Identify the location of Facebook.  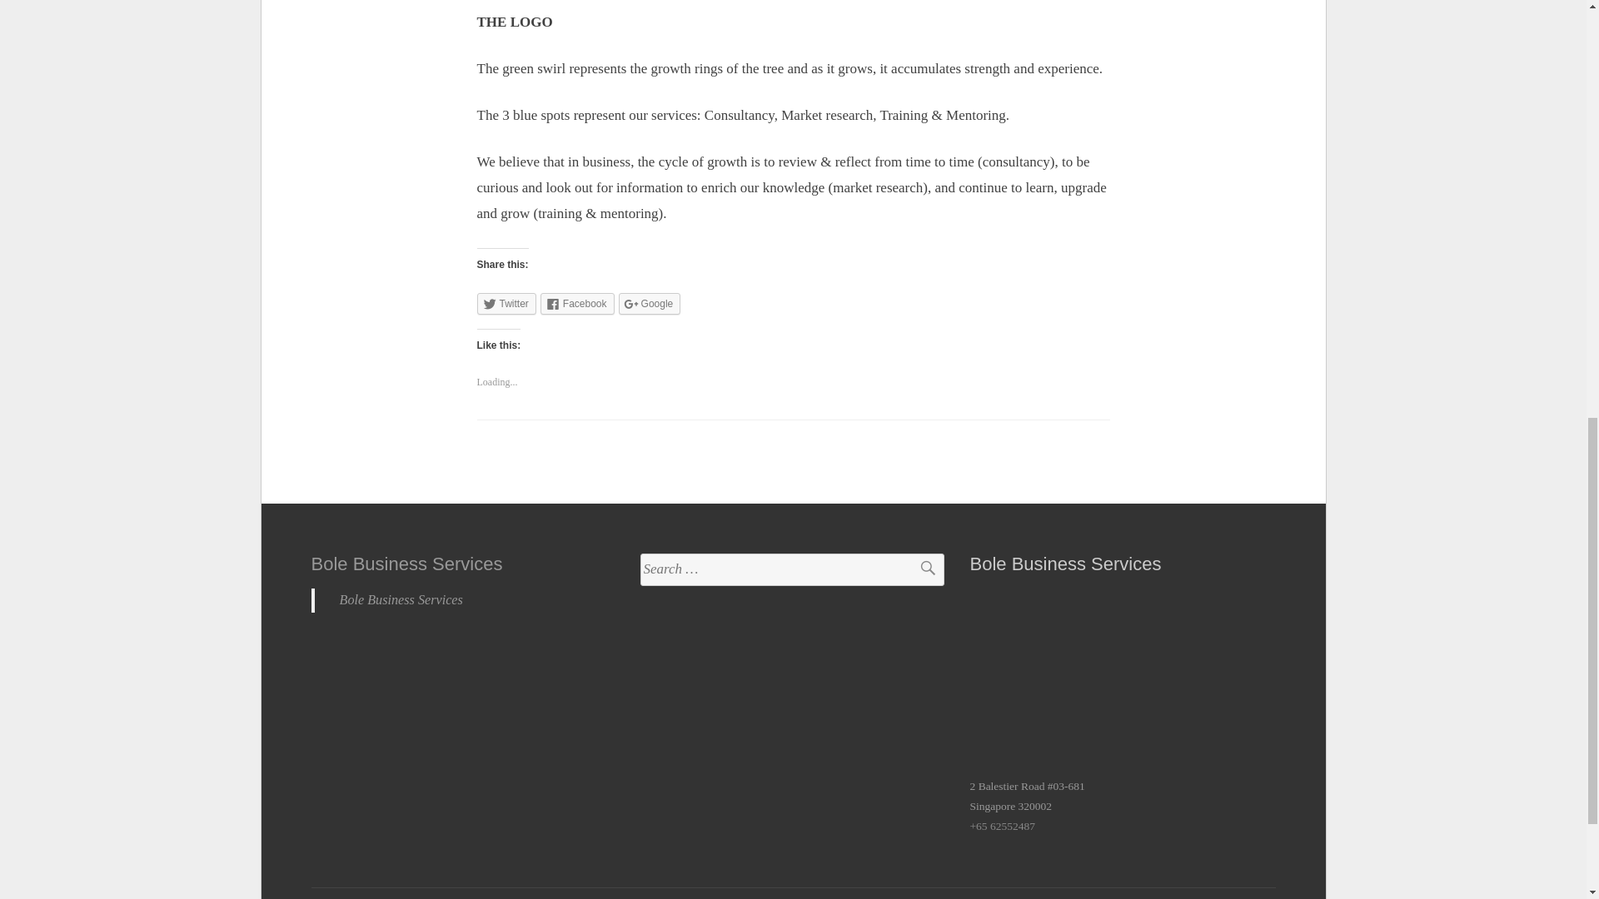
(576, 304).